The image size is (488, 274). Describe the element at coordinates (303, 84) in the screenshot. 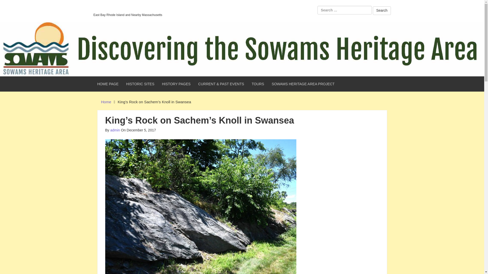

I see `SOWAMS HERITAGE AREA PROJECT` at that location.